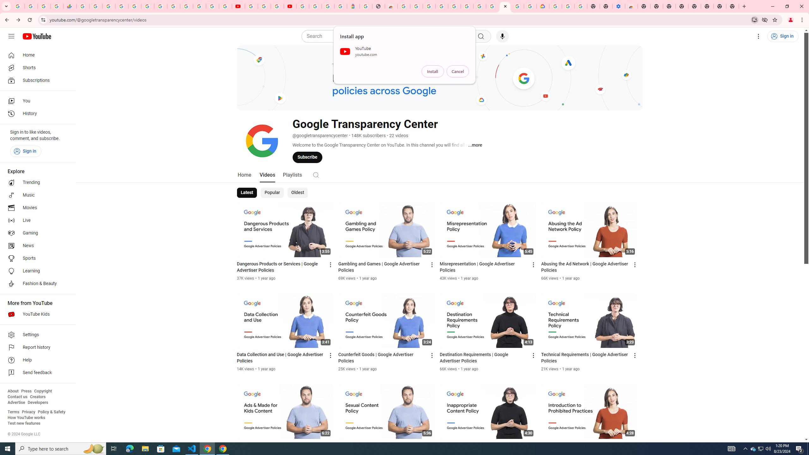  Describe the element at coordinates (36, 233) in the screenshot. I see `Gaming` at that location.